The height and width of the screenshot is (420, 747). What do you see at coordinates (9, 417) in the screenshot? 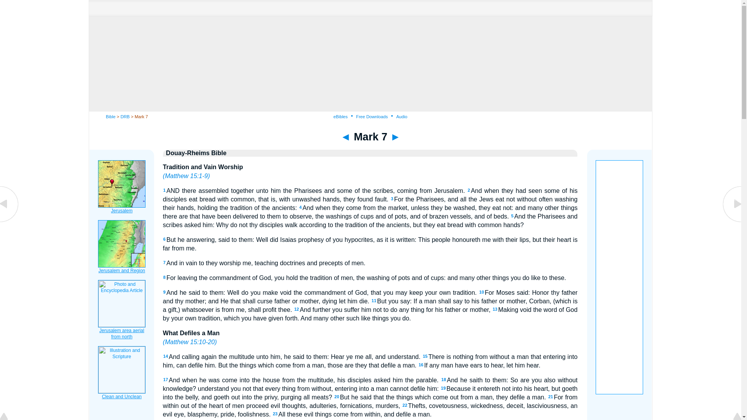
I see `Top of Page` at bounding box center [9, 417].